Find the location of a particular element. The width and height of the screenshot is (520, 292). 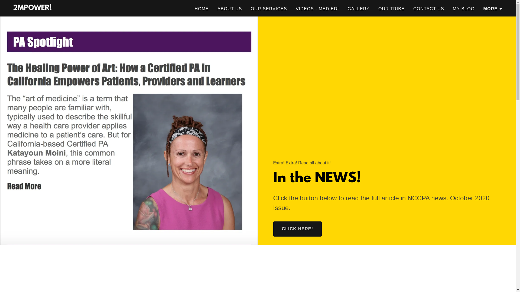

CONTACT US is located at coordinates (429, 9).